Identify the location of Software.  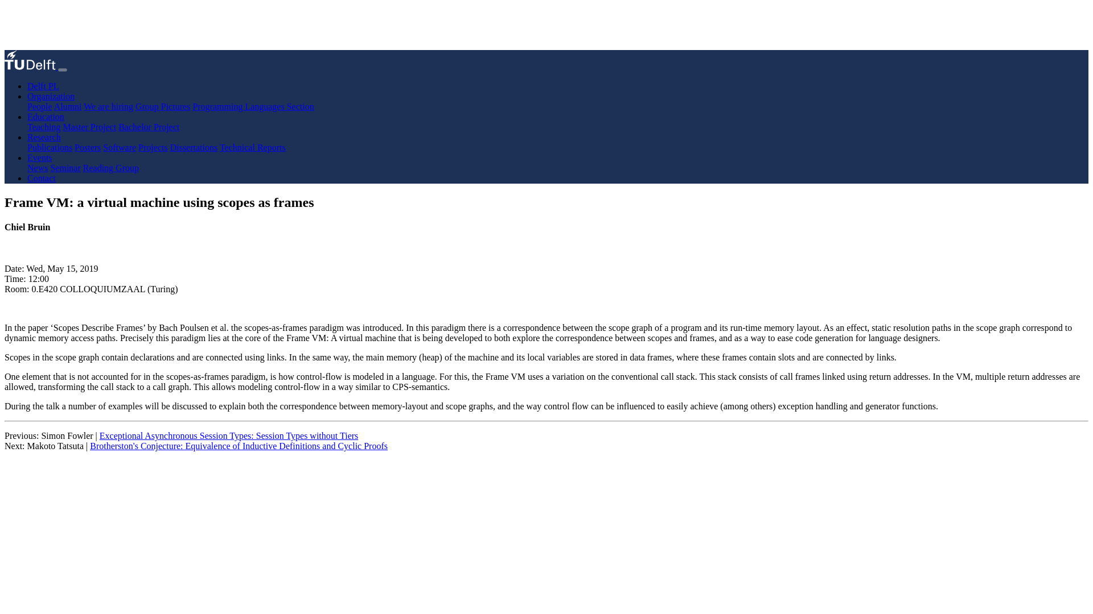
(119, 147).